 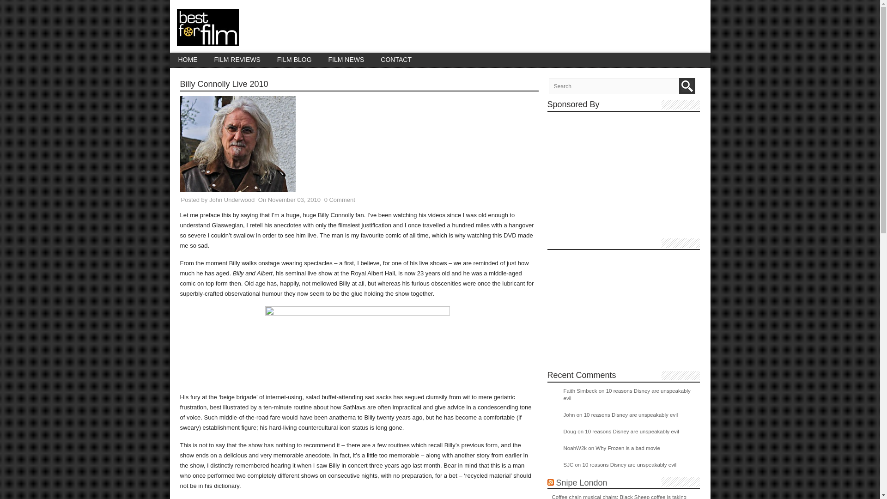 I want to click on FILM BLOG, so click(x=294, y=60).